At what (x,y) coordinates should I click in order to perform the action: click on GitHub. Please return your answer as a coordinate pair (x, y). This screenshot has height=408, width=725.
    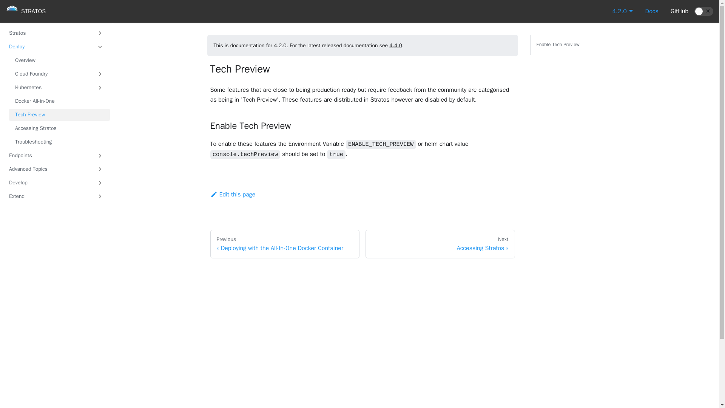
    Looking at the image, I should click on (680, 11).